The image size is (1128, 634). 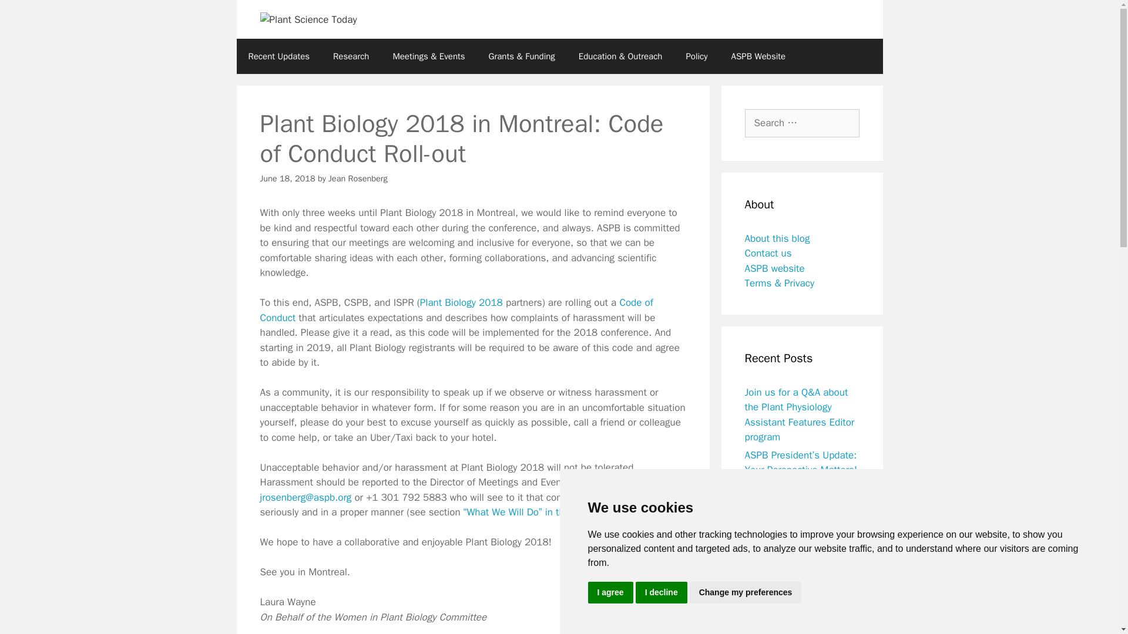 I want to click on Jean Rosenberg, so click(x=358, y=178).